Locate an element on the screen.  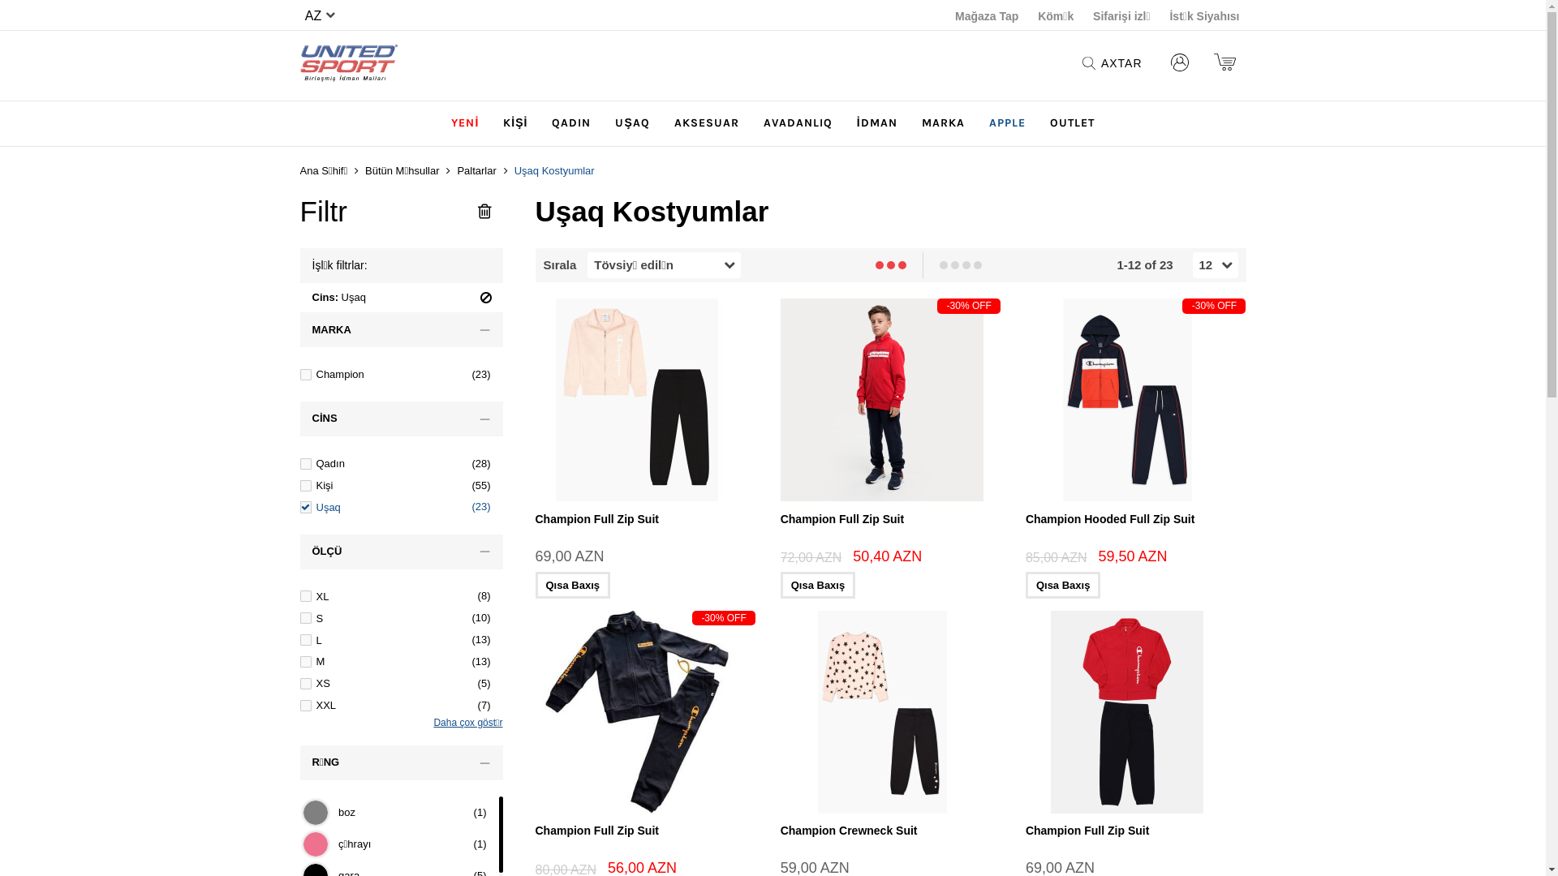
YENI is located at coordinates (465, 123).